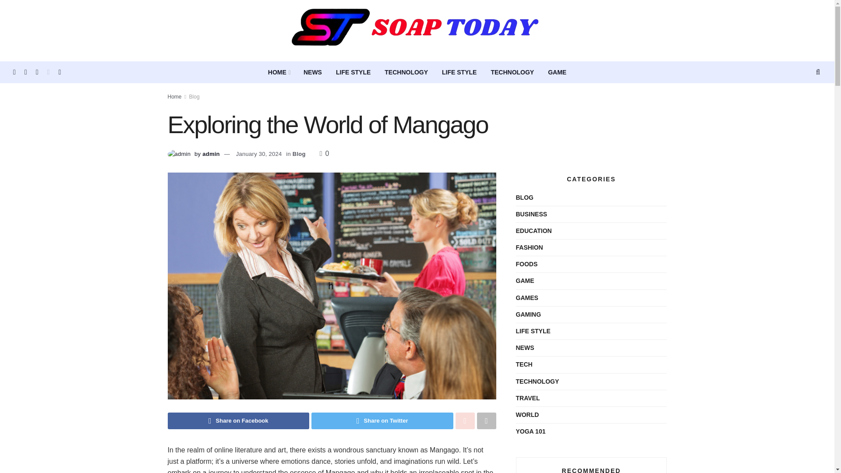  Describe the element at coordinates (279, 72) in the screenshot. I see `HOME` at that location.